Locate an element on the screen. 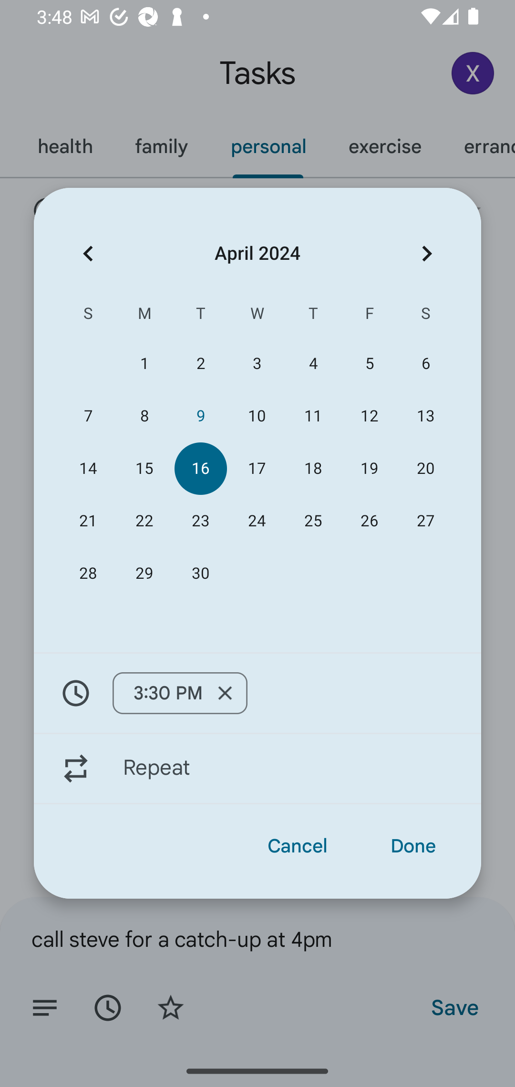 Image resolution: width=515 pixels, height=1087 pixels. 18 18 April 2024 is located at coordinates (313, 468).